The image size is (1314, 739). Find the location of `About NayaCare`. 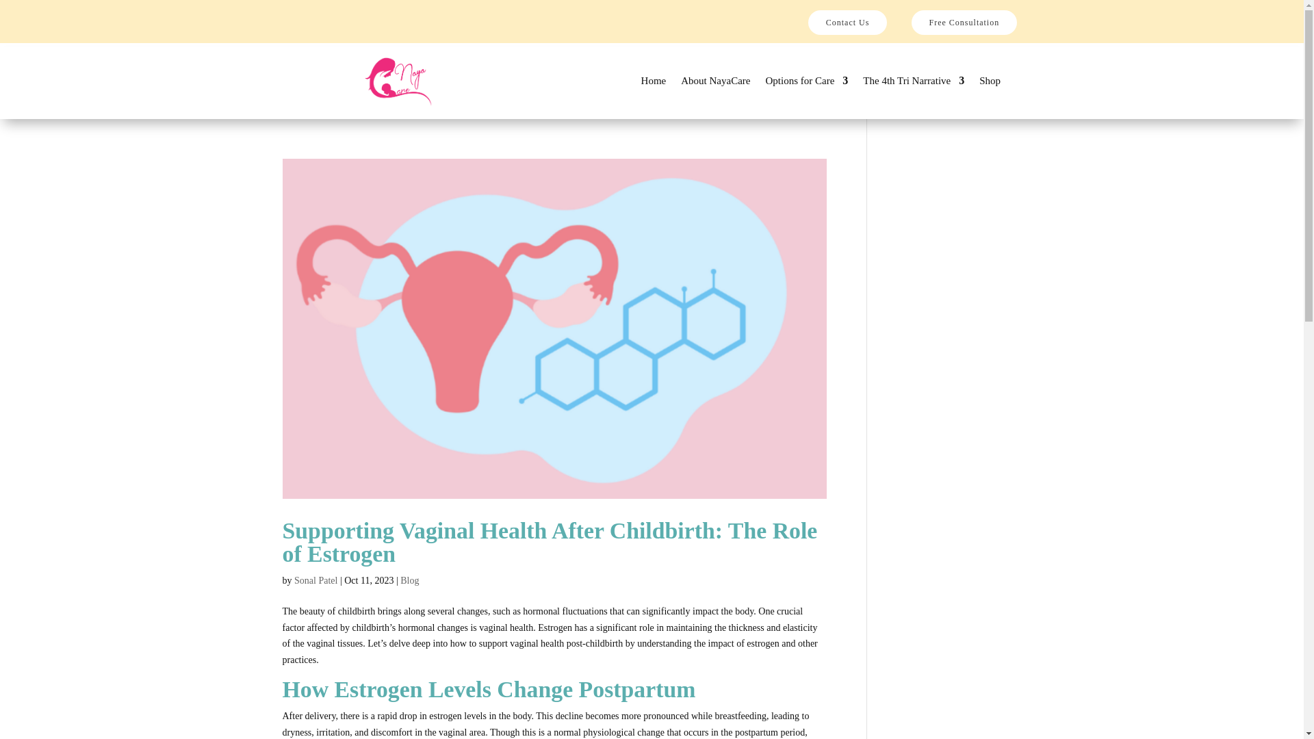

About NayaCare is located at coordinates (715, 83).